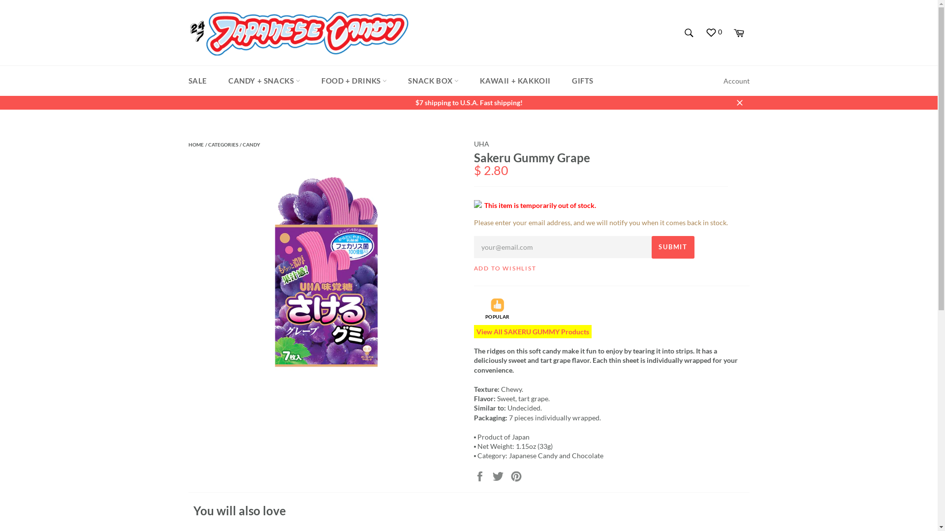  I want to click on 0, so click(714, 32).